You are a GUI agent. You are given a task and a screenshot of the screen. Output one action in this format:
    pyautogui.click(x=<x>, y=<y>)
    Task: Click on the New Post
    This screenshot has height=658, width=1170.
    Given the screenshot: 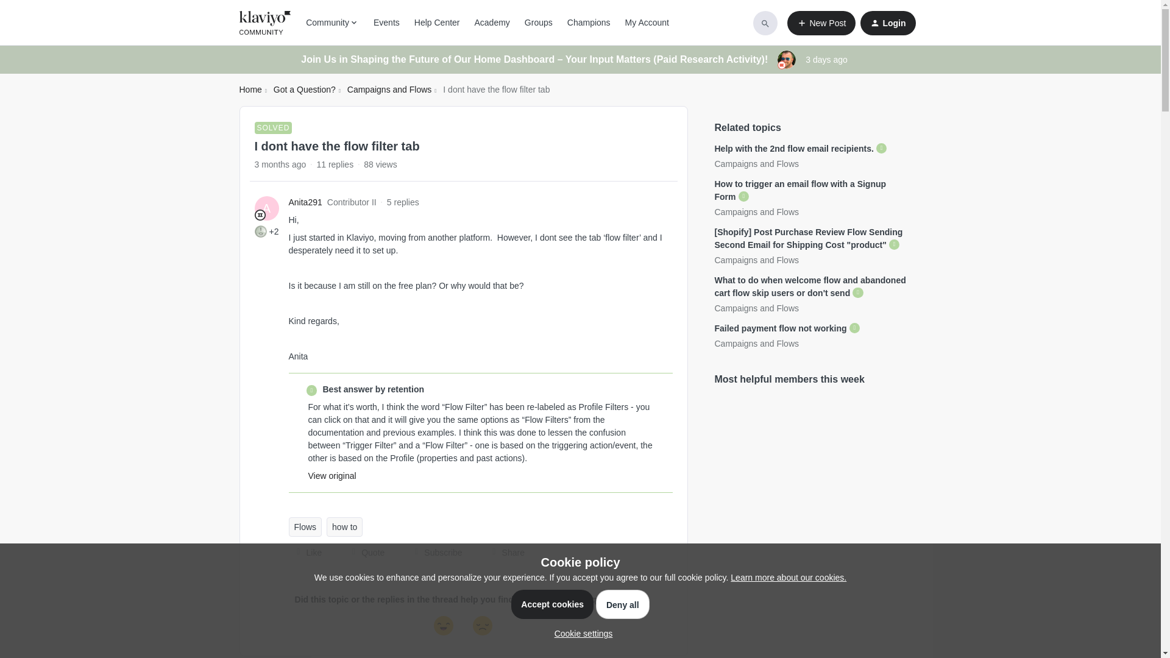 What is the action you would take?
    pyautogui.click(x=821, y=23)
    